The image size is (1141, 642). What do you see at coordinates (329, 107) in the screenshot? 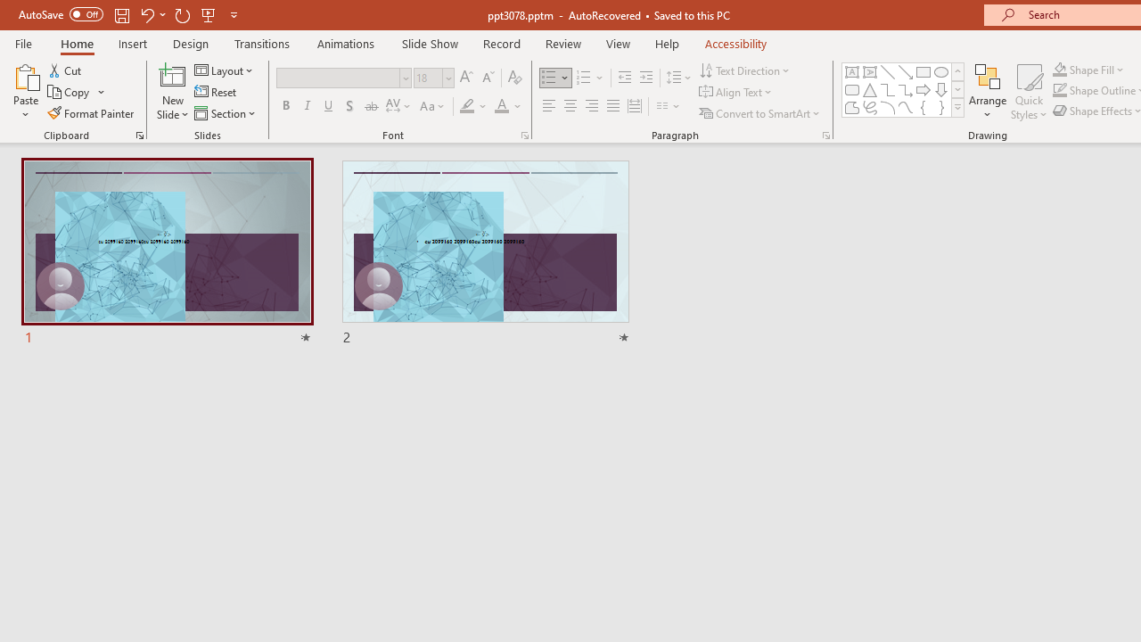
I see `Underline` at bounding box center [329, 107].